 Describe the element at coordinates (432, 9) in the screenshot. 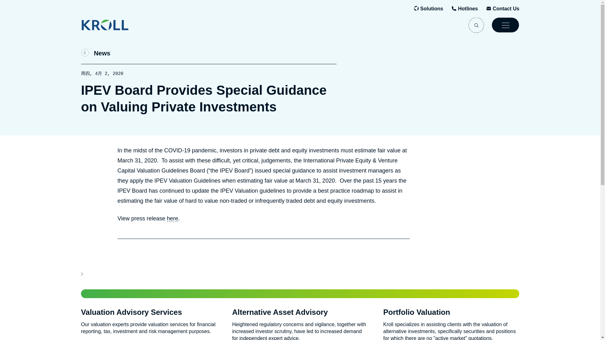

I see `Solutions` at that location.